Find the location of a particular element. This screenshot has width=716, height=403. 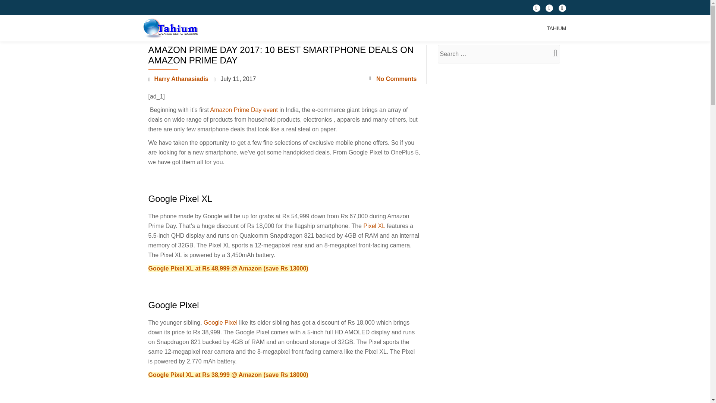

Google Pixel is located at coordinates (220, 322).